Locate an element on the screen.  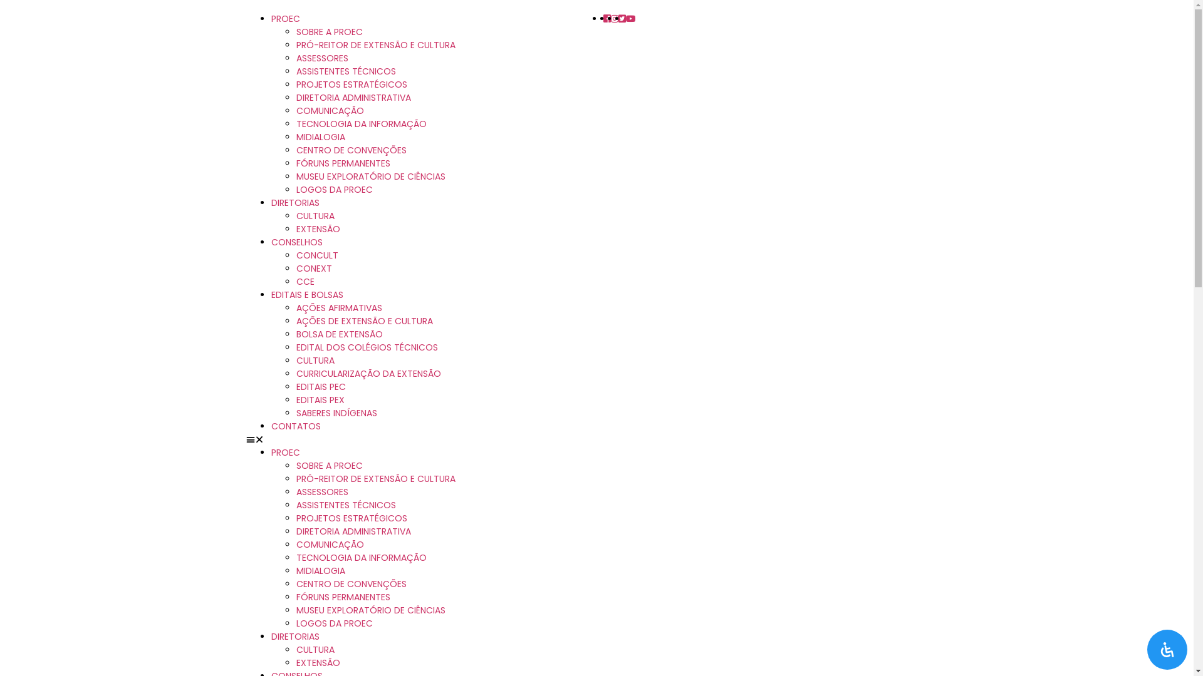
DIRETORIA ADMINISTRATIVA is located at coordinates (353, 531).